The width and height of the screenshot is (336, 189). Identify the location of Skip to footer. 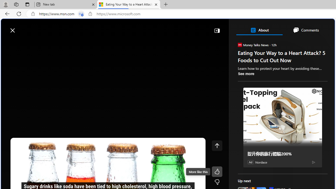
(22, 28).